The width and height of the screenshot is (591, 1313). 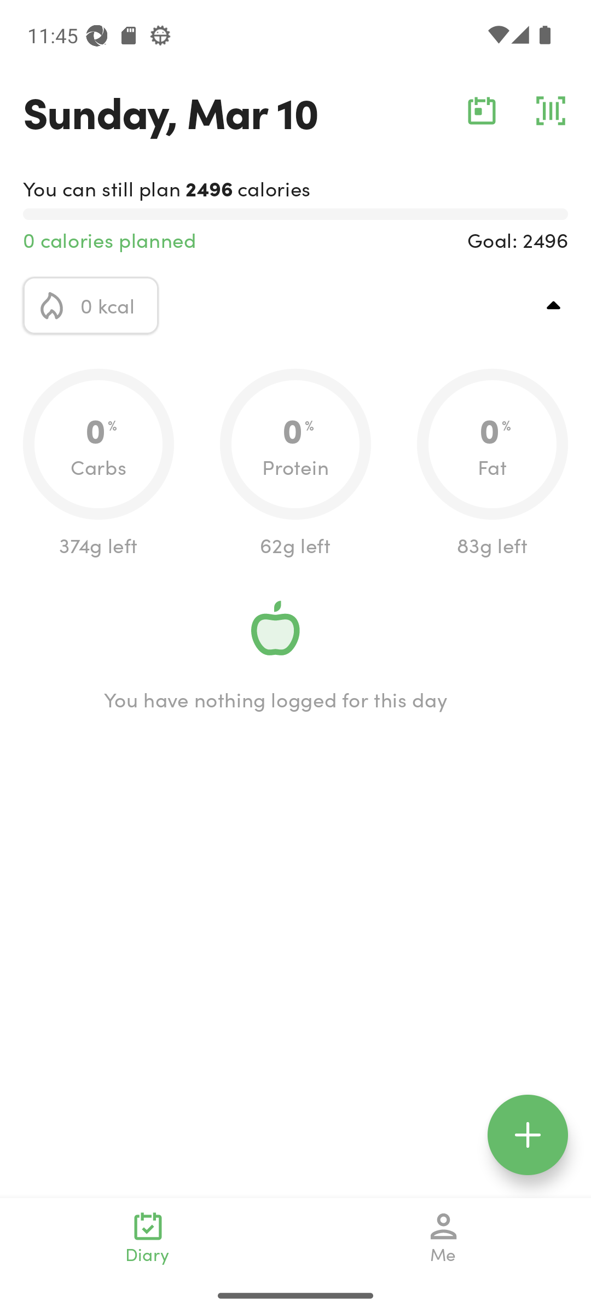 What do you see at coordinates (528, 1135) in the screenshot?
I see `floating_action_icon` at bounding box center [528, 1135].